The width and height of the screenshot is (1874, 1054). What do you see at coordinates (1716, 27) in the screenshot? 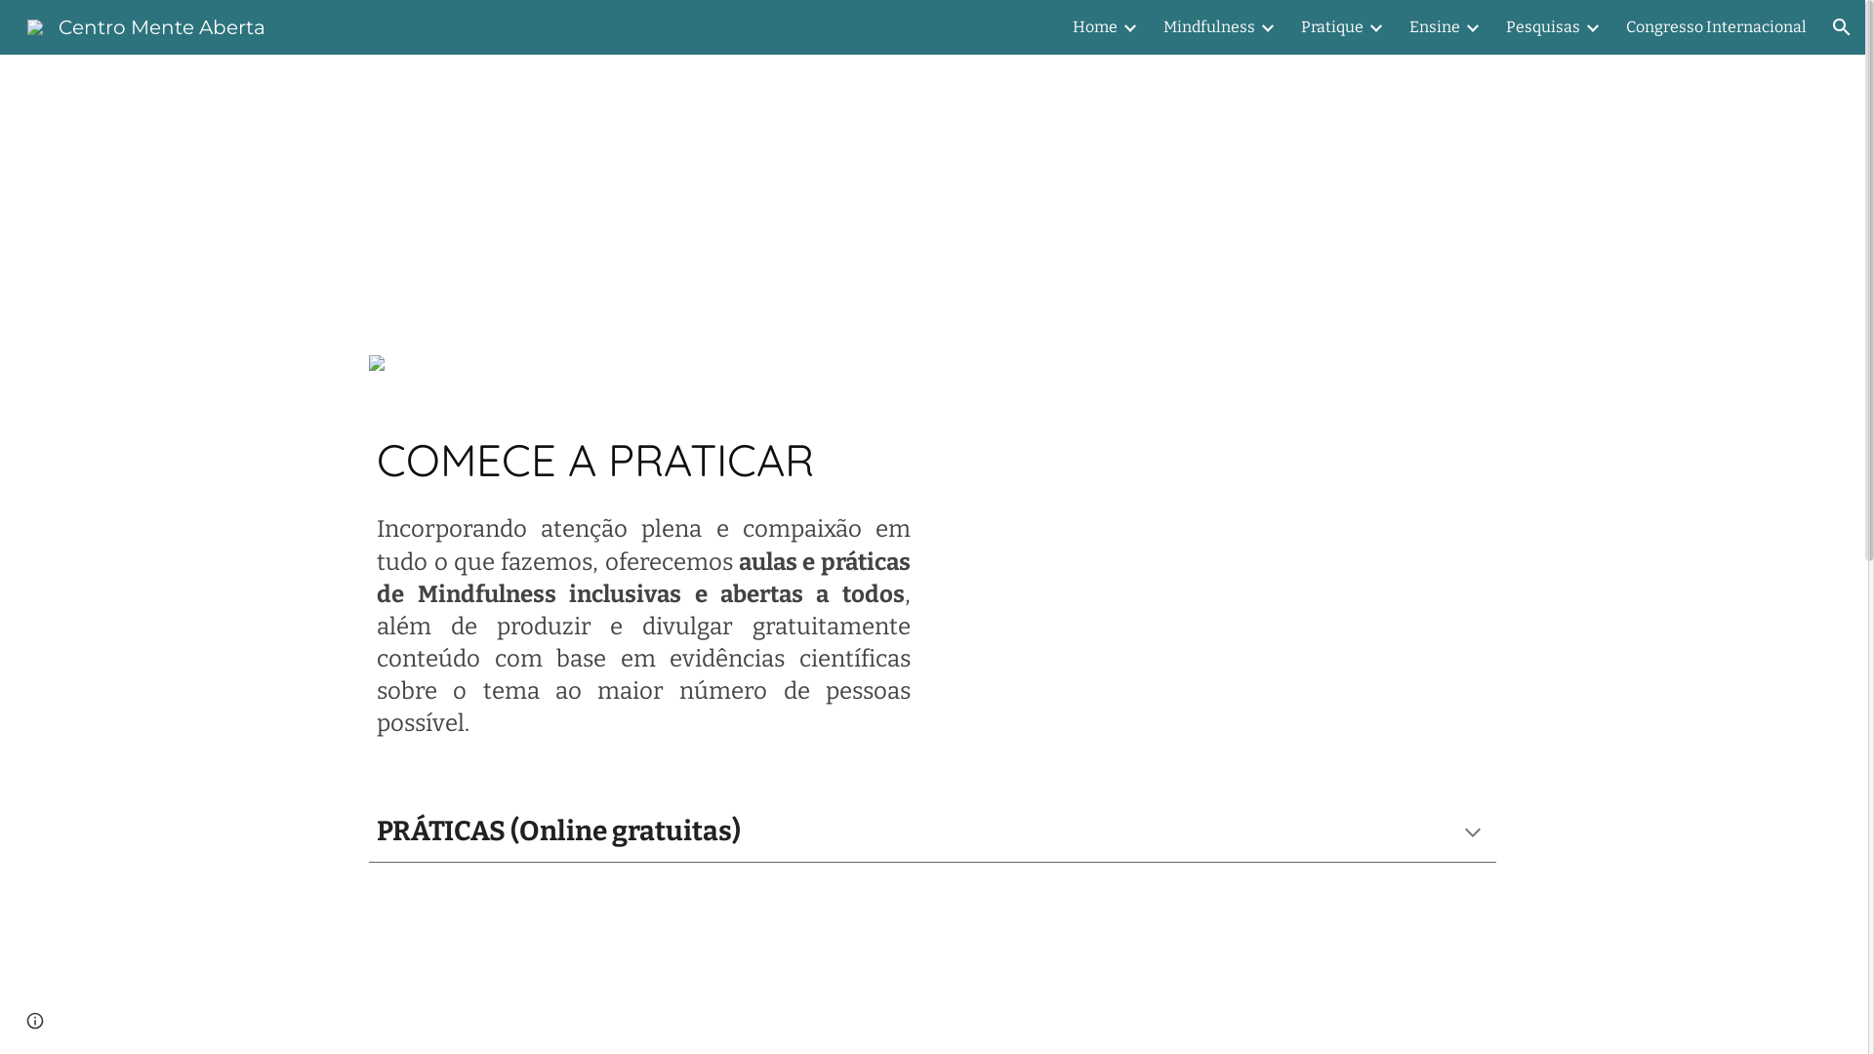
I see `Congresso Internacional` at bounding box center [1716, 27].